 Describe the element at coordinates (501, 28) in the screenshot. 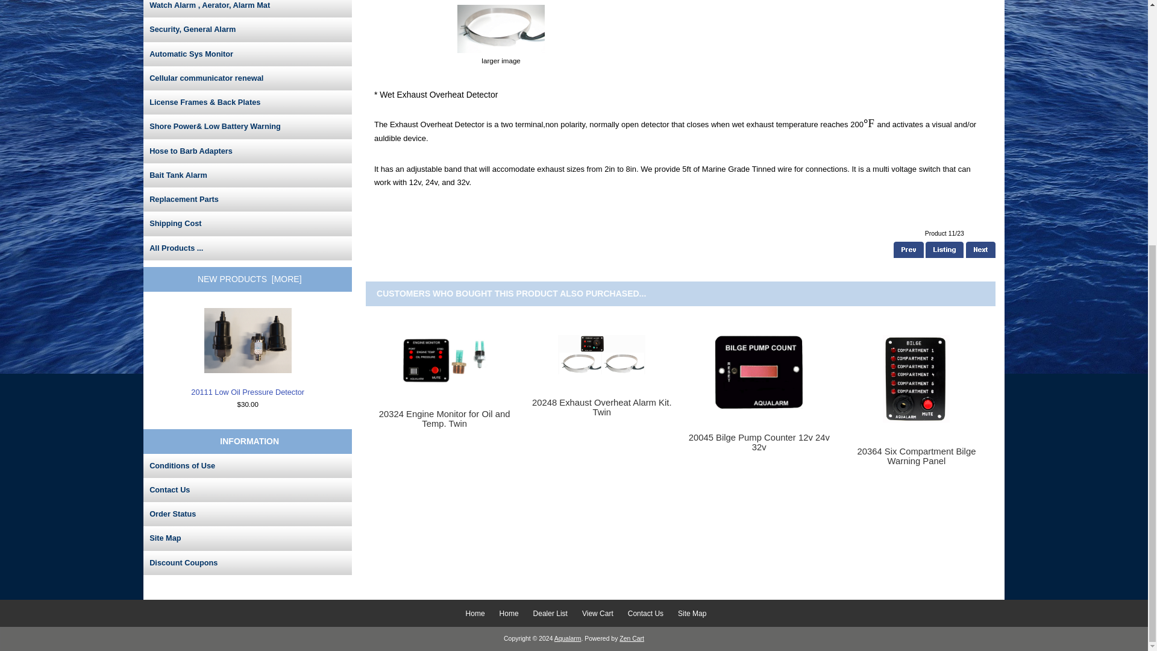

I see `20250 Exhaust Overheat Detector` at that location.